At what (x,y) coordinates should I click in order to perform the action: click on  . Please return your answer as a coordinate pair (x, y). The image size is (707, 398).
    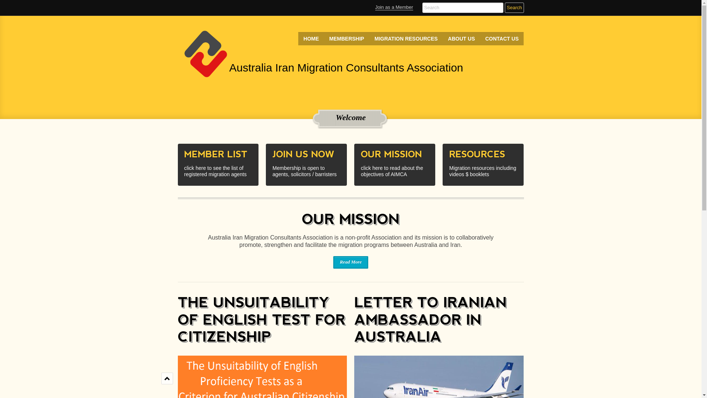
    Looking at the image, I should click on (167, 375).